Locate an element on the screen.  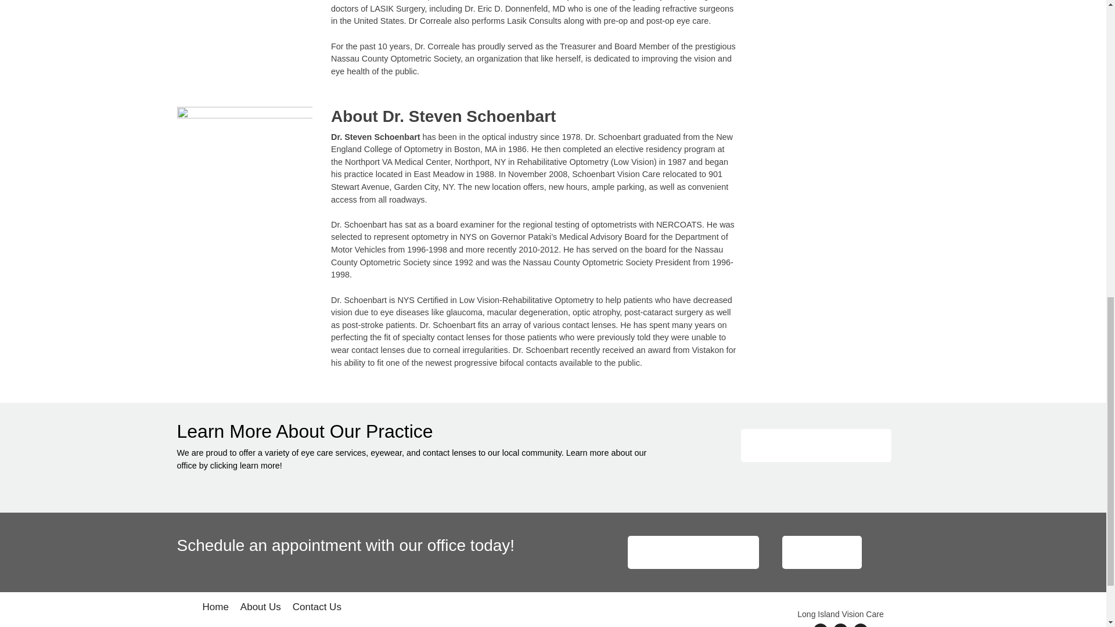
Call Our Office is located at coordinates (822, 552).